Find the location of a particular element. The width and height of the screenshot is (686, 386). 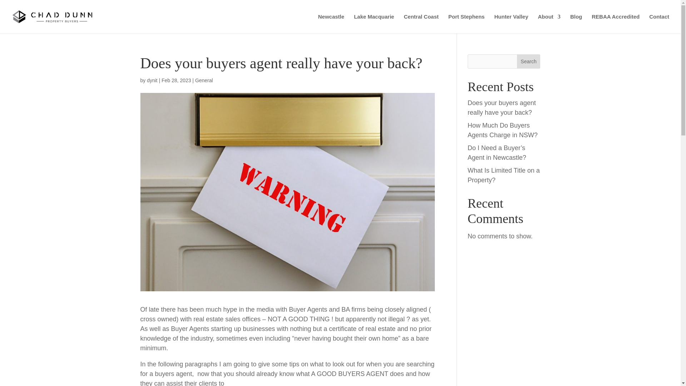

Lake Macquarie is located at coordinates (374, 24).